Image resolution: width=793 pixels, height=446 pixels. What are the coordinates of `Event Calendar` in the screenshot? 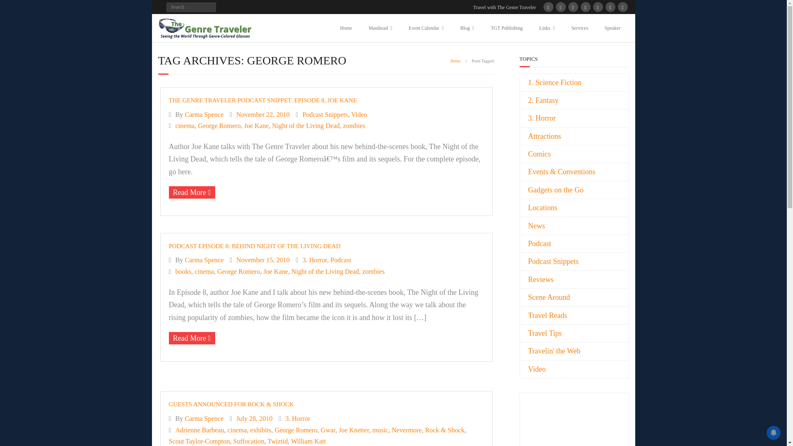 It's located at (426, 28).